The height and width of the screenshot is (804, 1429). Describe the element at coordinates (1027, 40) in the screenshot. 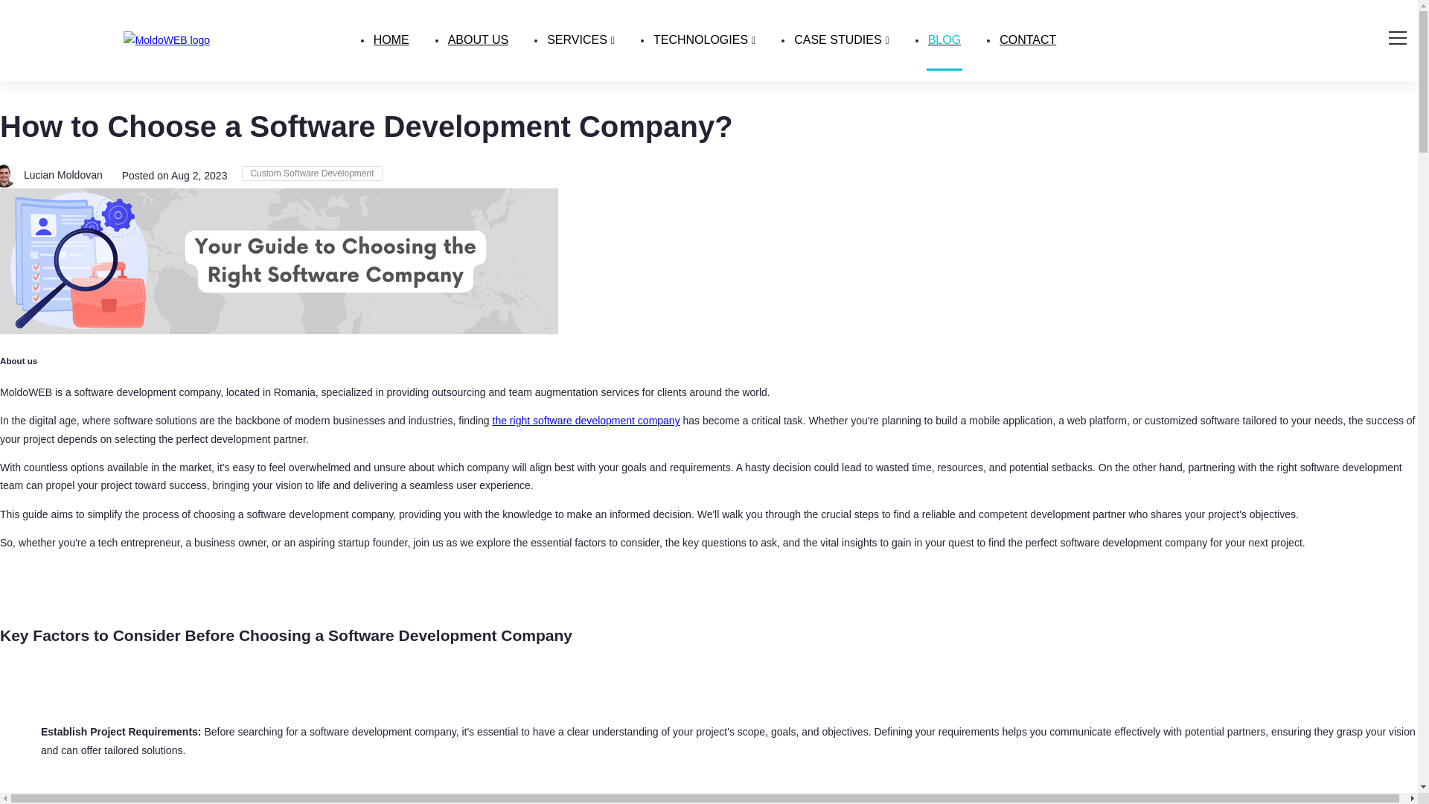

I see `CONTACT` at that location.